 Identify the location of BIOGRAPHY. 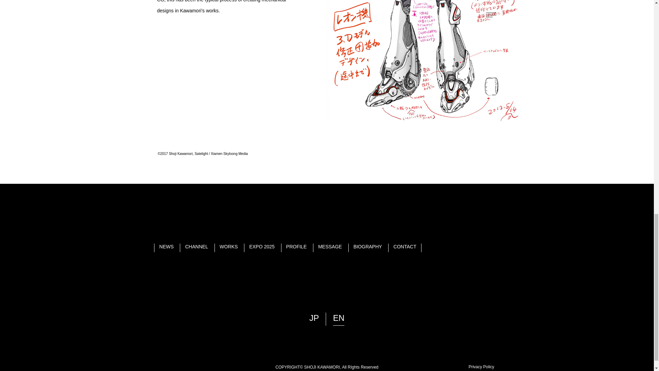
(368, 246).